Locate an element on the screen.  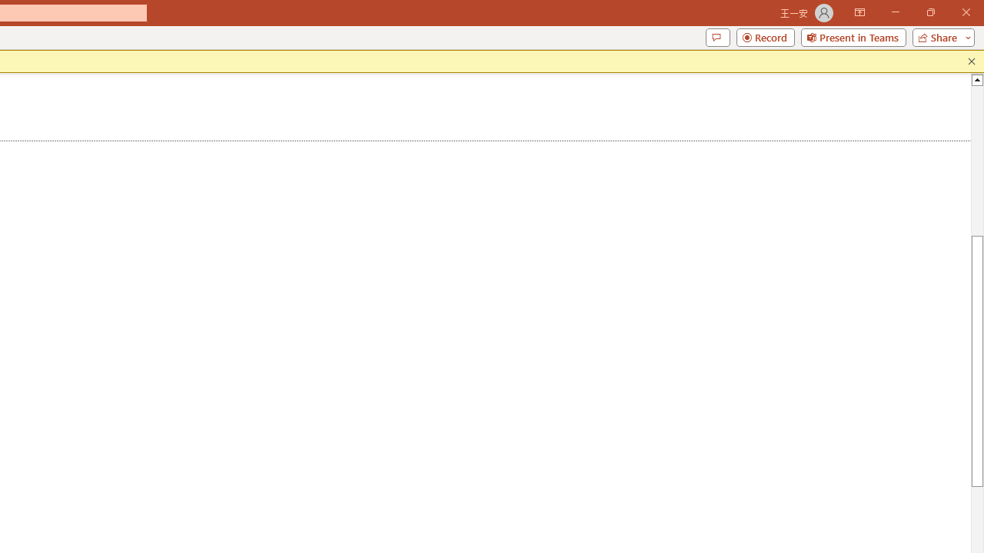
Select is located at coordinates (475, 151).